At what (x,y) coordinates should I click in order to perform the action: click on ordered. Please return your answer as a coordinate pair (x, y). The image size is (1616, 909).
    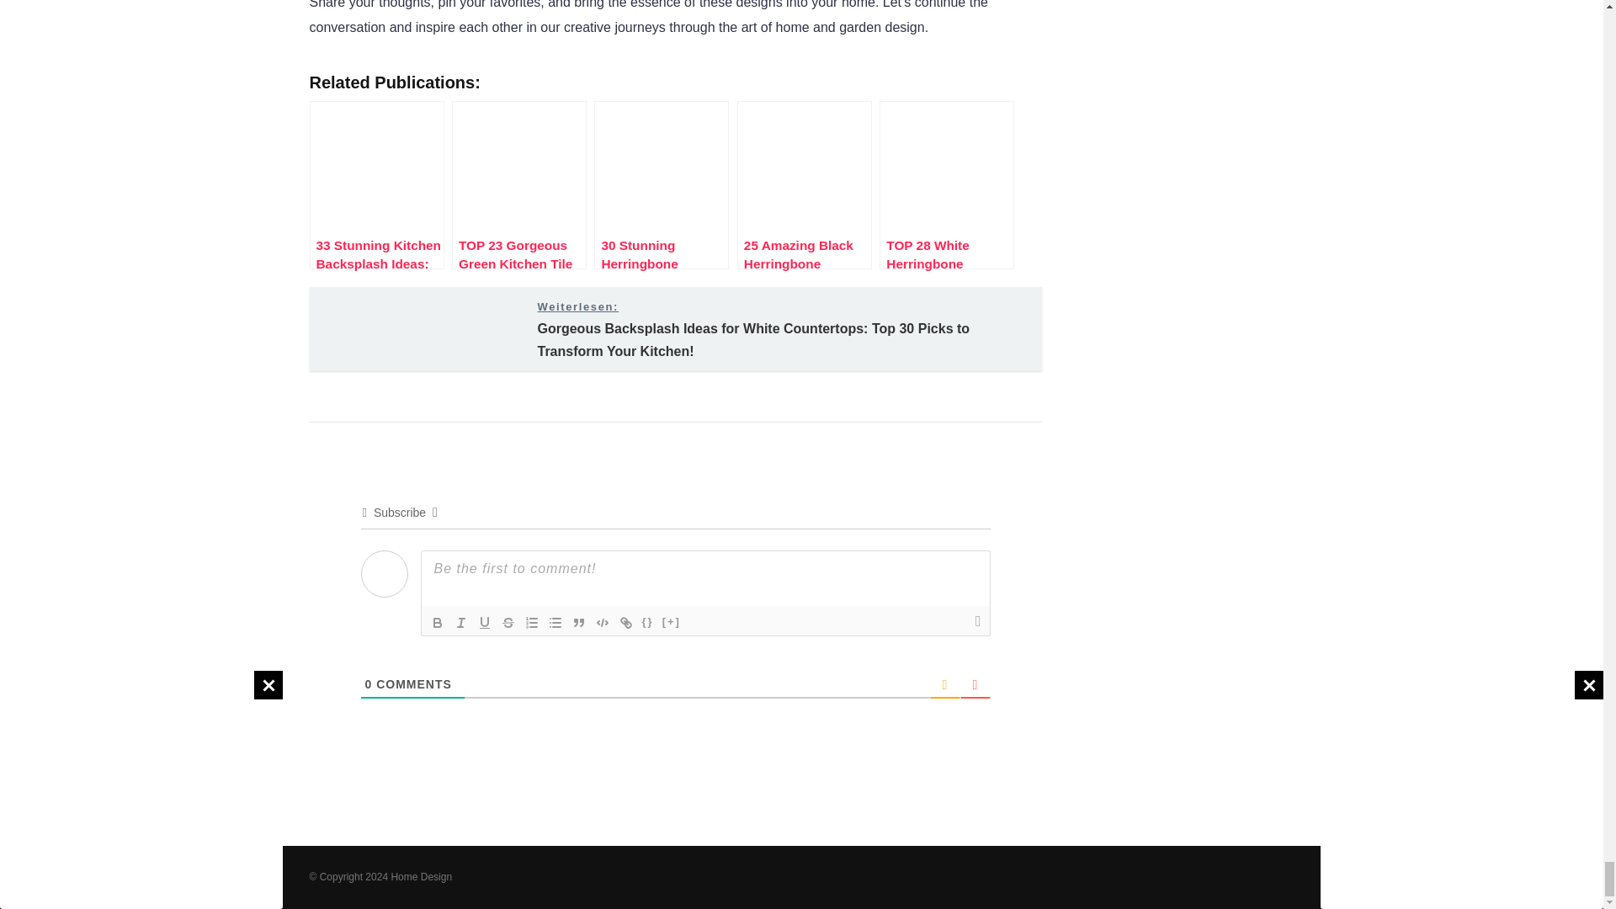
    Looking at the image, I should click on (532, 622).